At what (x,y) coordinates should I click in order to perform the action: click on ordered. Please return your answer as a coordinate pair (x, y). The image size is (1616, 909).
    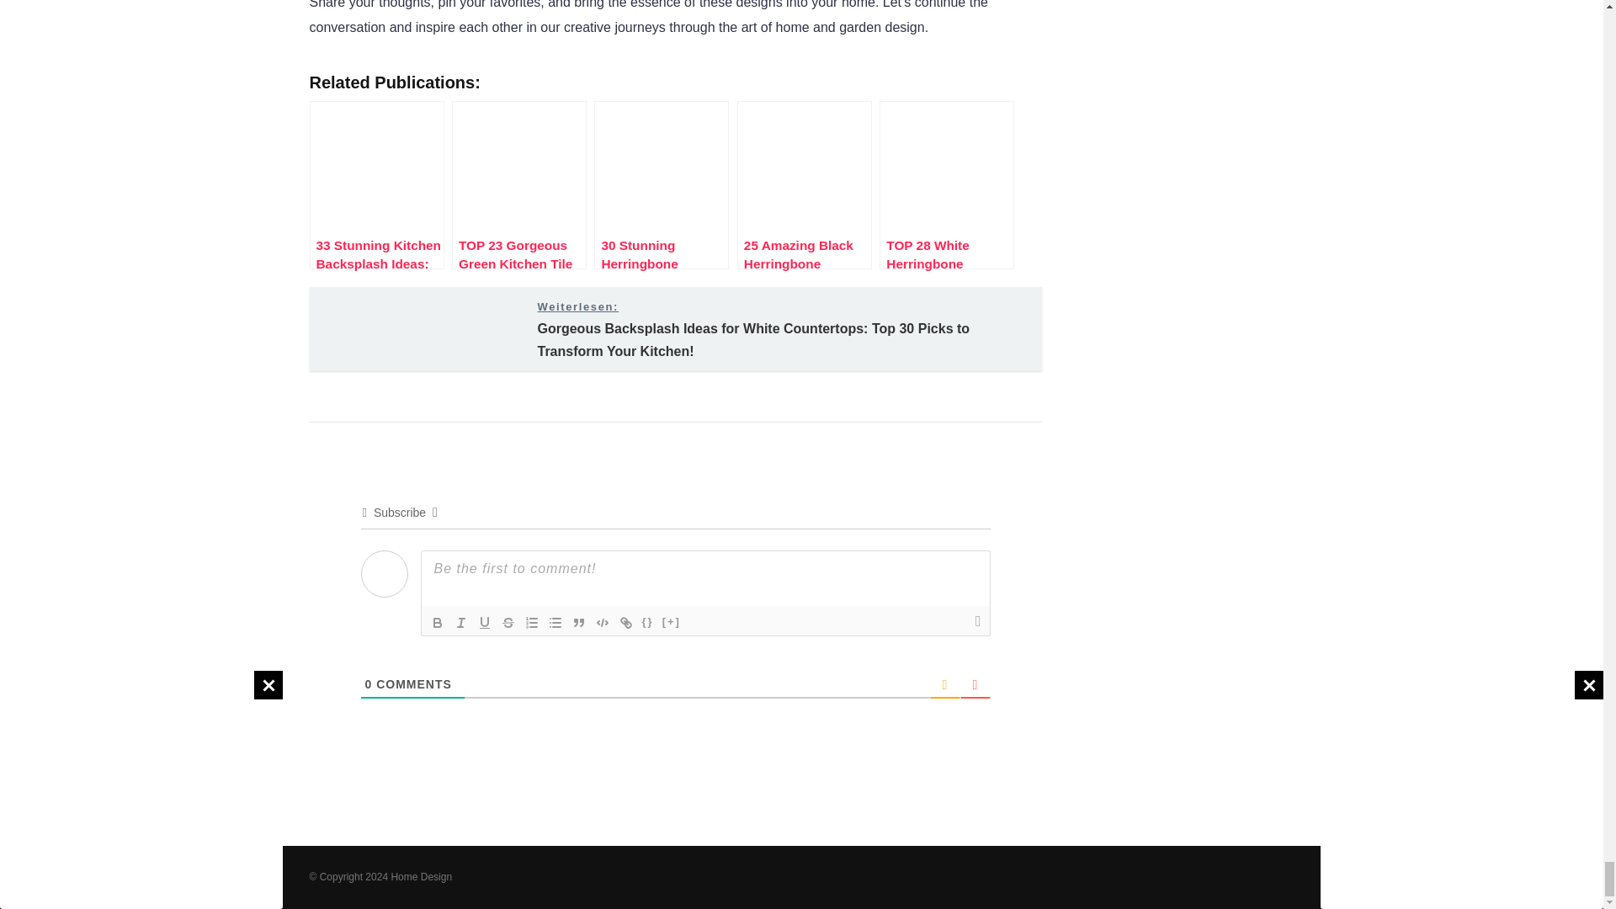
    Looking at the image, I should click on (532, 622).